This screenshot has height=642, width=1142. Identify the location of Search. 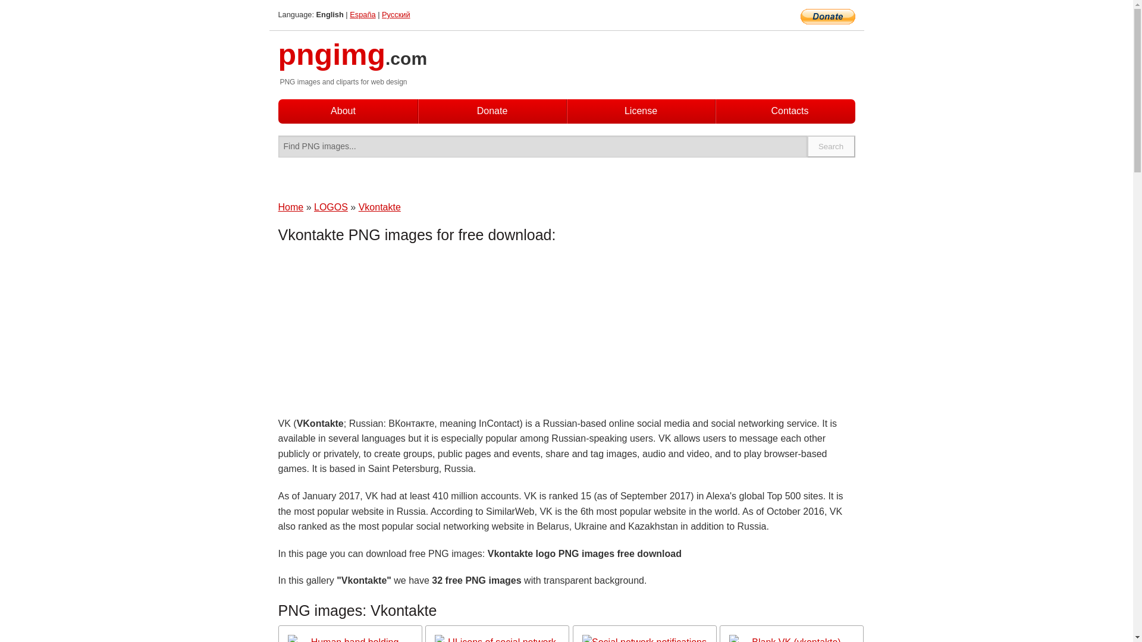
(832, 146).